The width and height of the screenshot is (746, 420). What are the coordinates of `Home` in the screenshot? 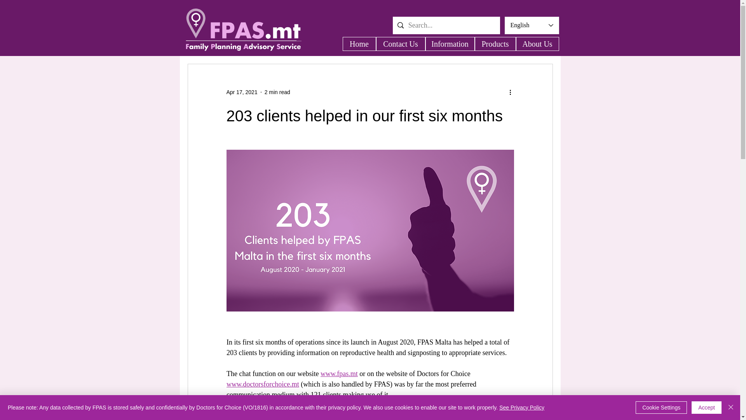 It's located at (359, 44).